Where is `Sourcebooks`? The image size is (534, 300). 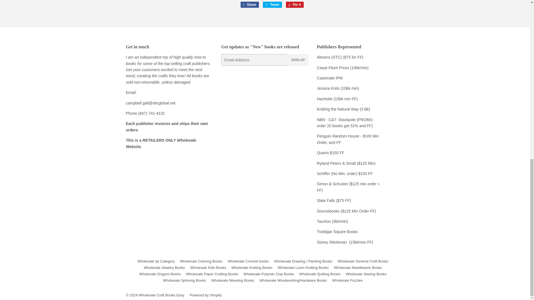
Sourcebooks is located at coordinates (249, 5).